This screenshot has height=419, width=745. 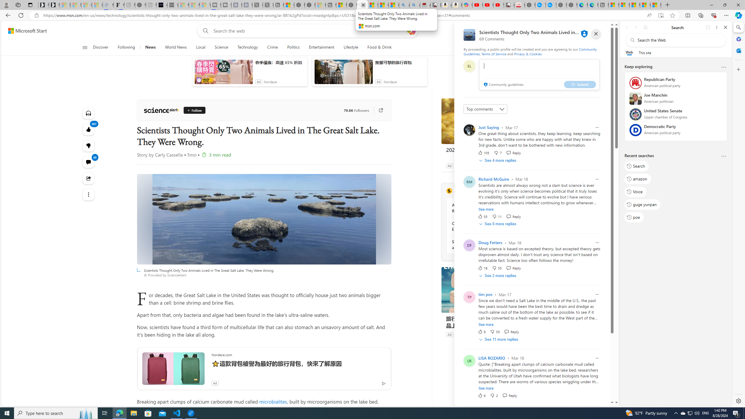 What do you see at coordinates (492, 358) in the screenshot?
I see `LISA ROZARIO` at bounding box center [492, 358].